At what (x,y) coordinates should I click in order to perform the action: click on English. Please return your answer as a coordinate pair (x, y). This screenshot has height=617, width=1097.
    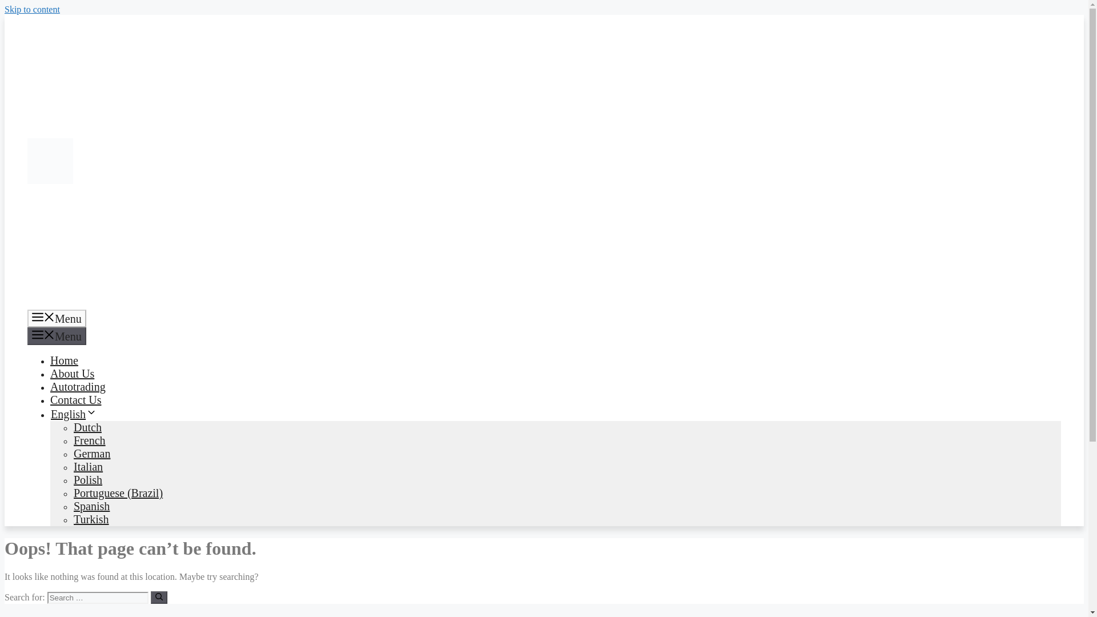
    Looking at the image, I should click on (74, 414).